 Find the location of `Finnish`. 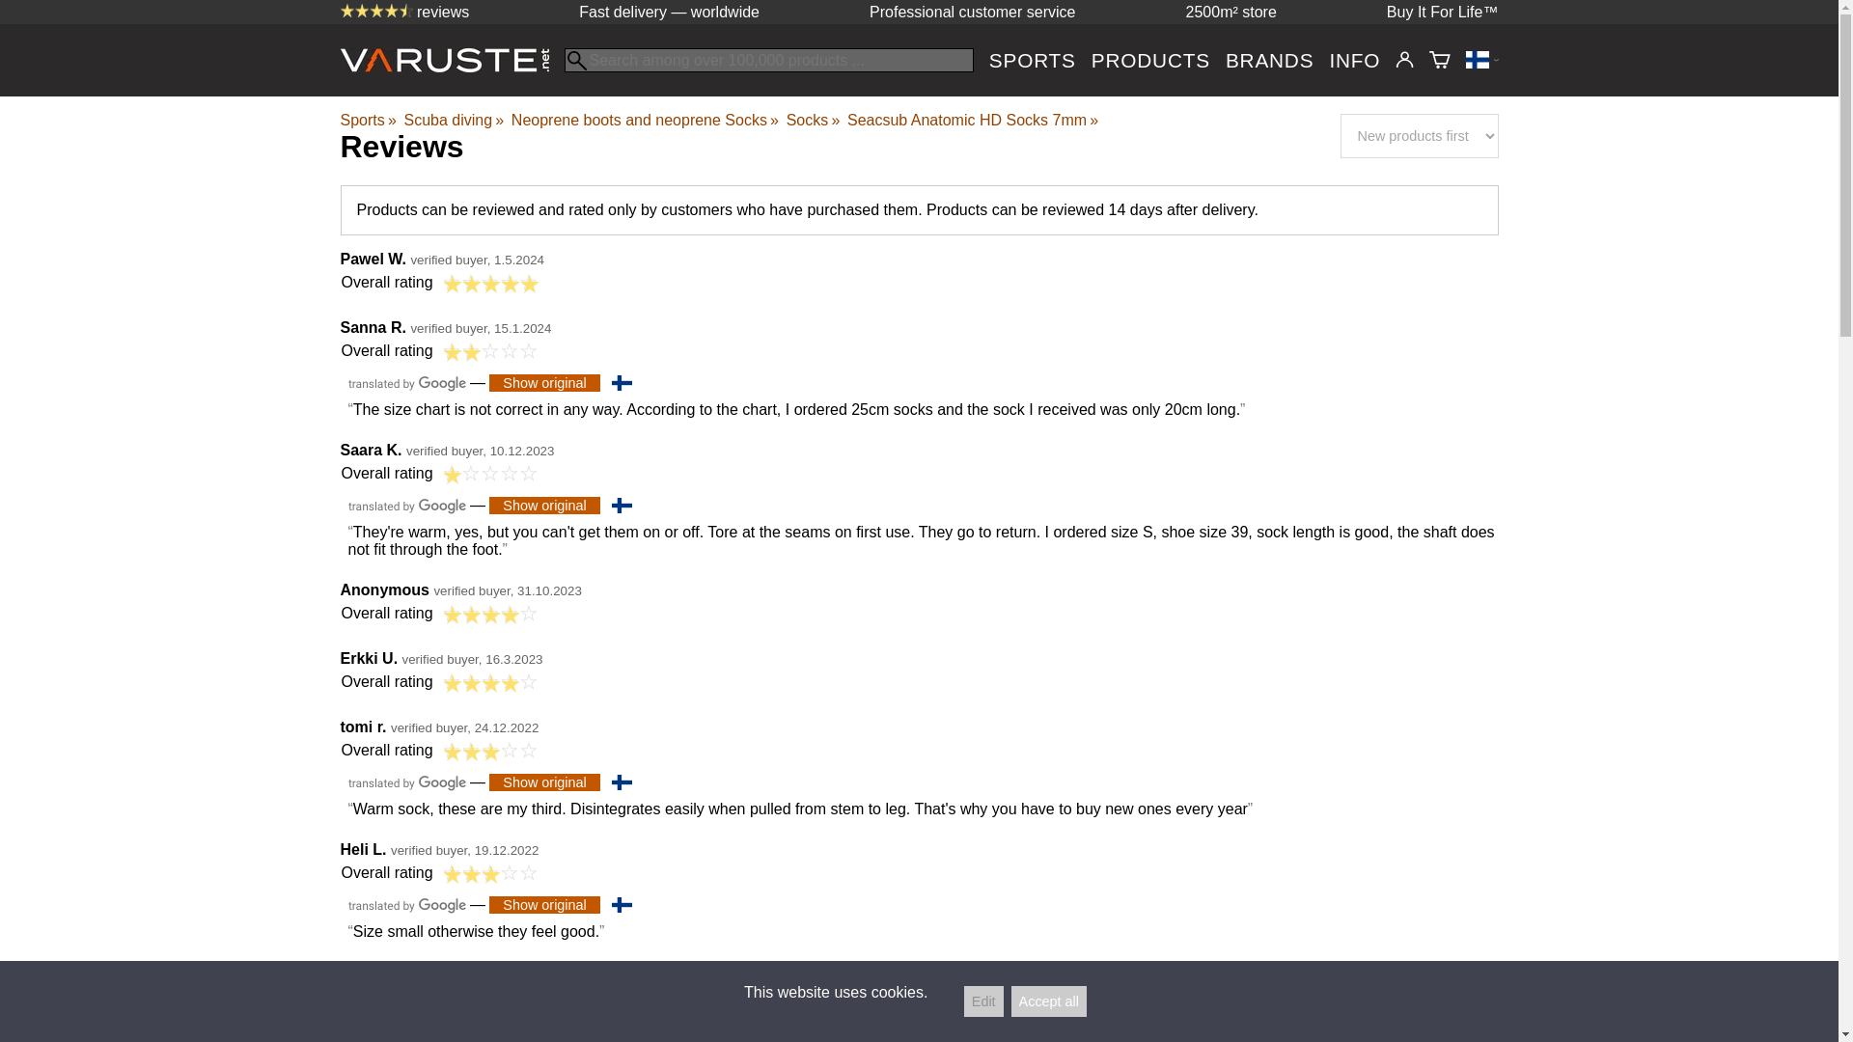

Finnish is located at coordinates (622, 905).